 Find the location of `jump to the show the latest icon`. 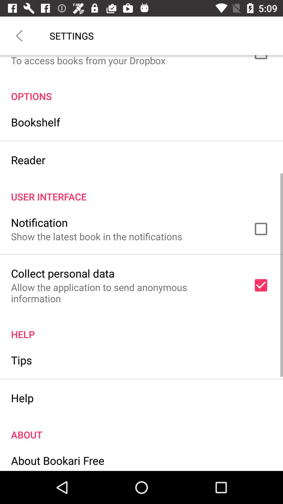

jump to the show the latest icon is located at coordinates (96, 236).